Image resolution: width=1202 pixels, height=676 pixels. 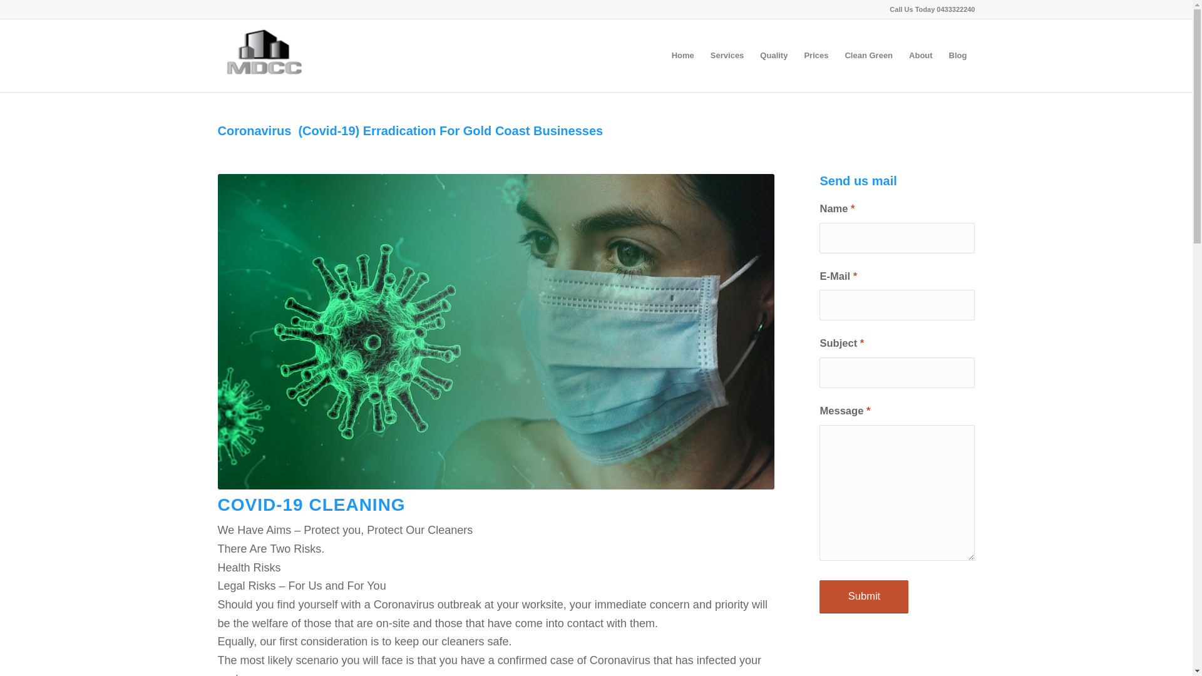 I want to click on Blog, so click(x=958, y=56).